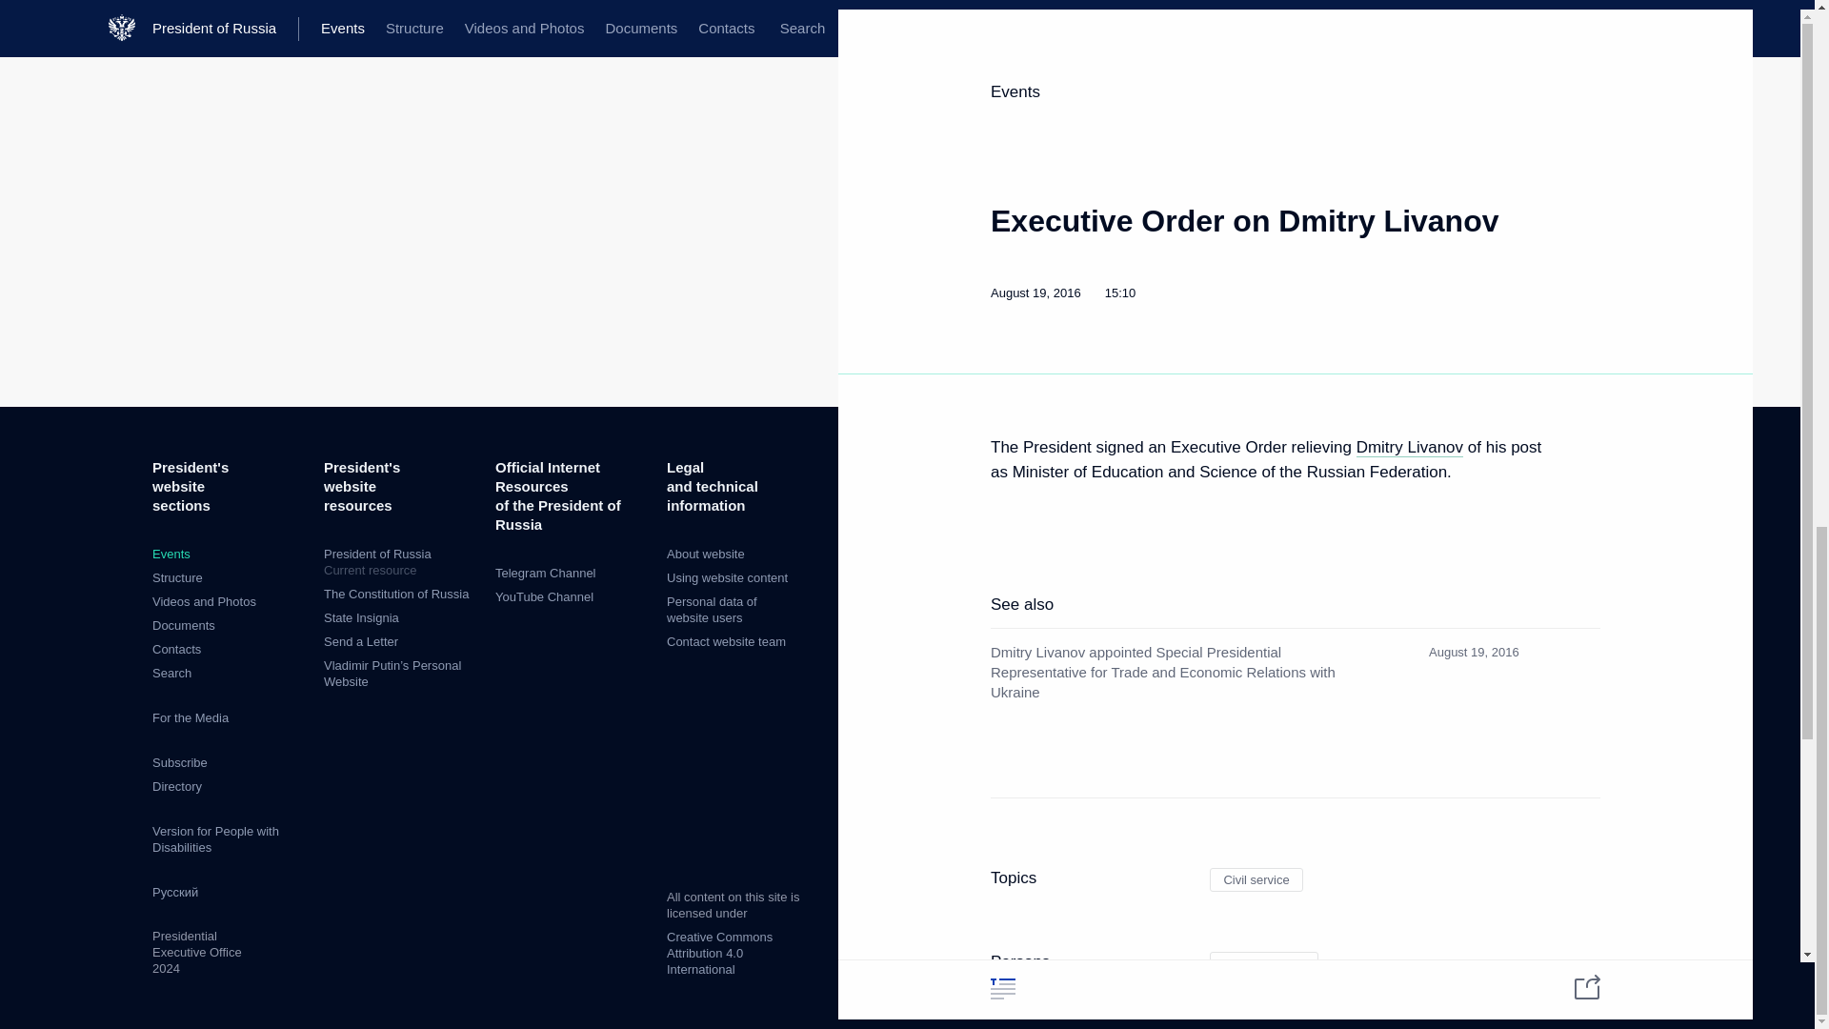 The height and width of the screenshot is (1029, 1829). Describe the element at coordinates (177, 577) in the screenshot. I see `Structure` at that location.